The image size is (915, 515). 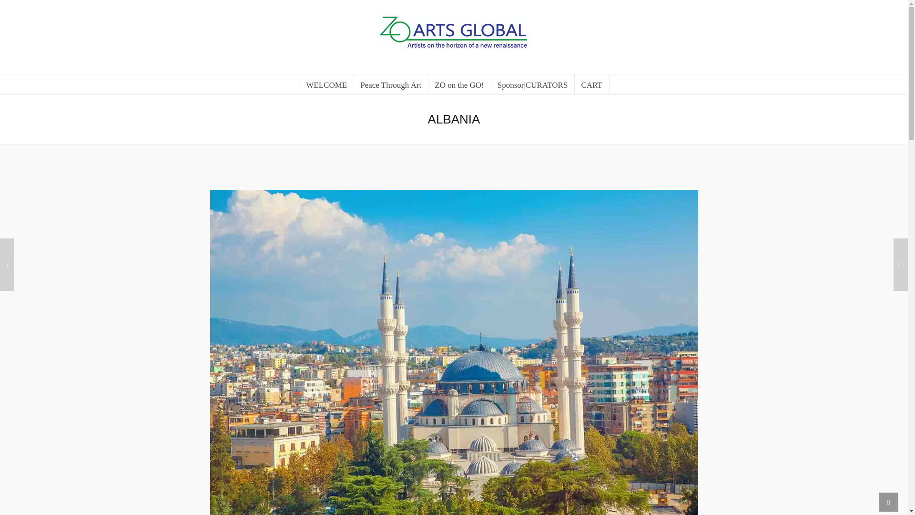 What do you see at coordinates (391, 84) in the screenshot?
I see `Peace Through Art` at bounding box center [391, 84].